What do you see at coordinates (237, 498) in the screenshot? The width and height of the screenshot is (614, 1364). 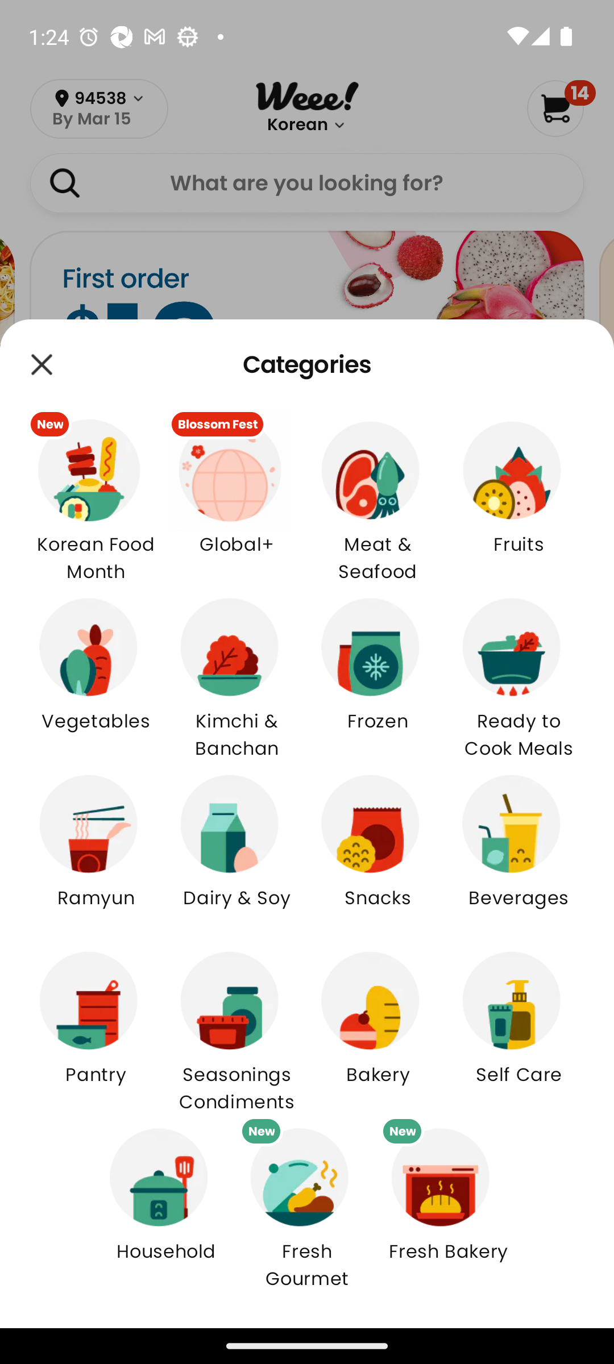 I see `Blossom Fest Global+` at bounding box center [237, 498].